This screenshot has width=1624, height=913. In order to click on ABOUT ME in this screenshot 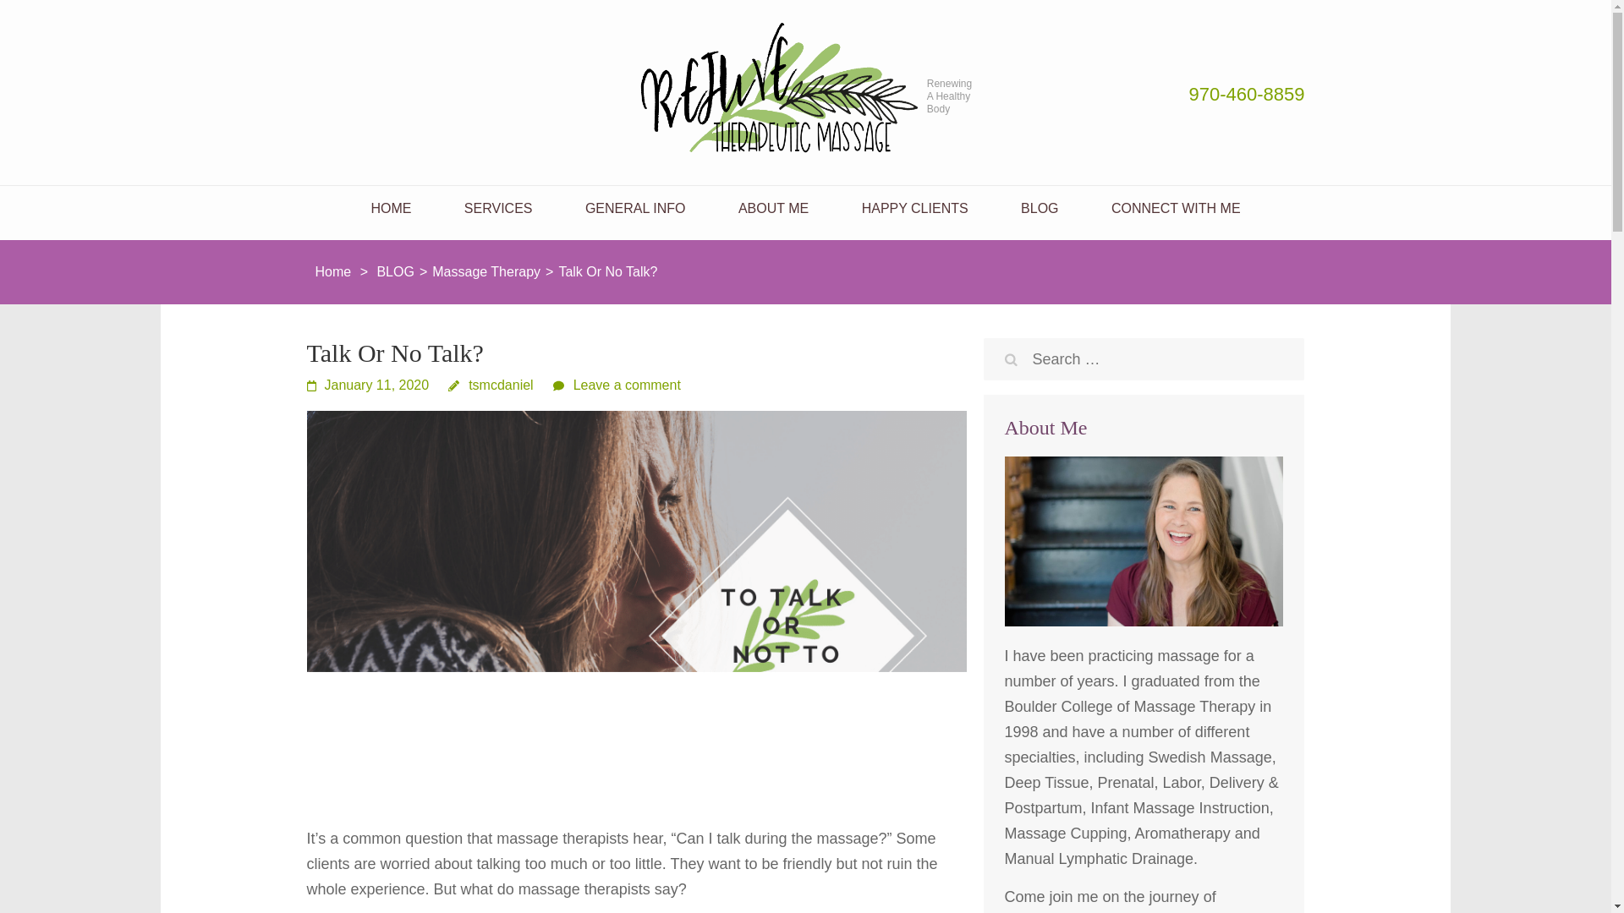, I will do `click(773, 208)`.